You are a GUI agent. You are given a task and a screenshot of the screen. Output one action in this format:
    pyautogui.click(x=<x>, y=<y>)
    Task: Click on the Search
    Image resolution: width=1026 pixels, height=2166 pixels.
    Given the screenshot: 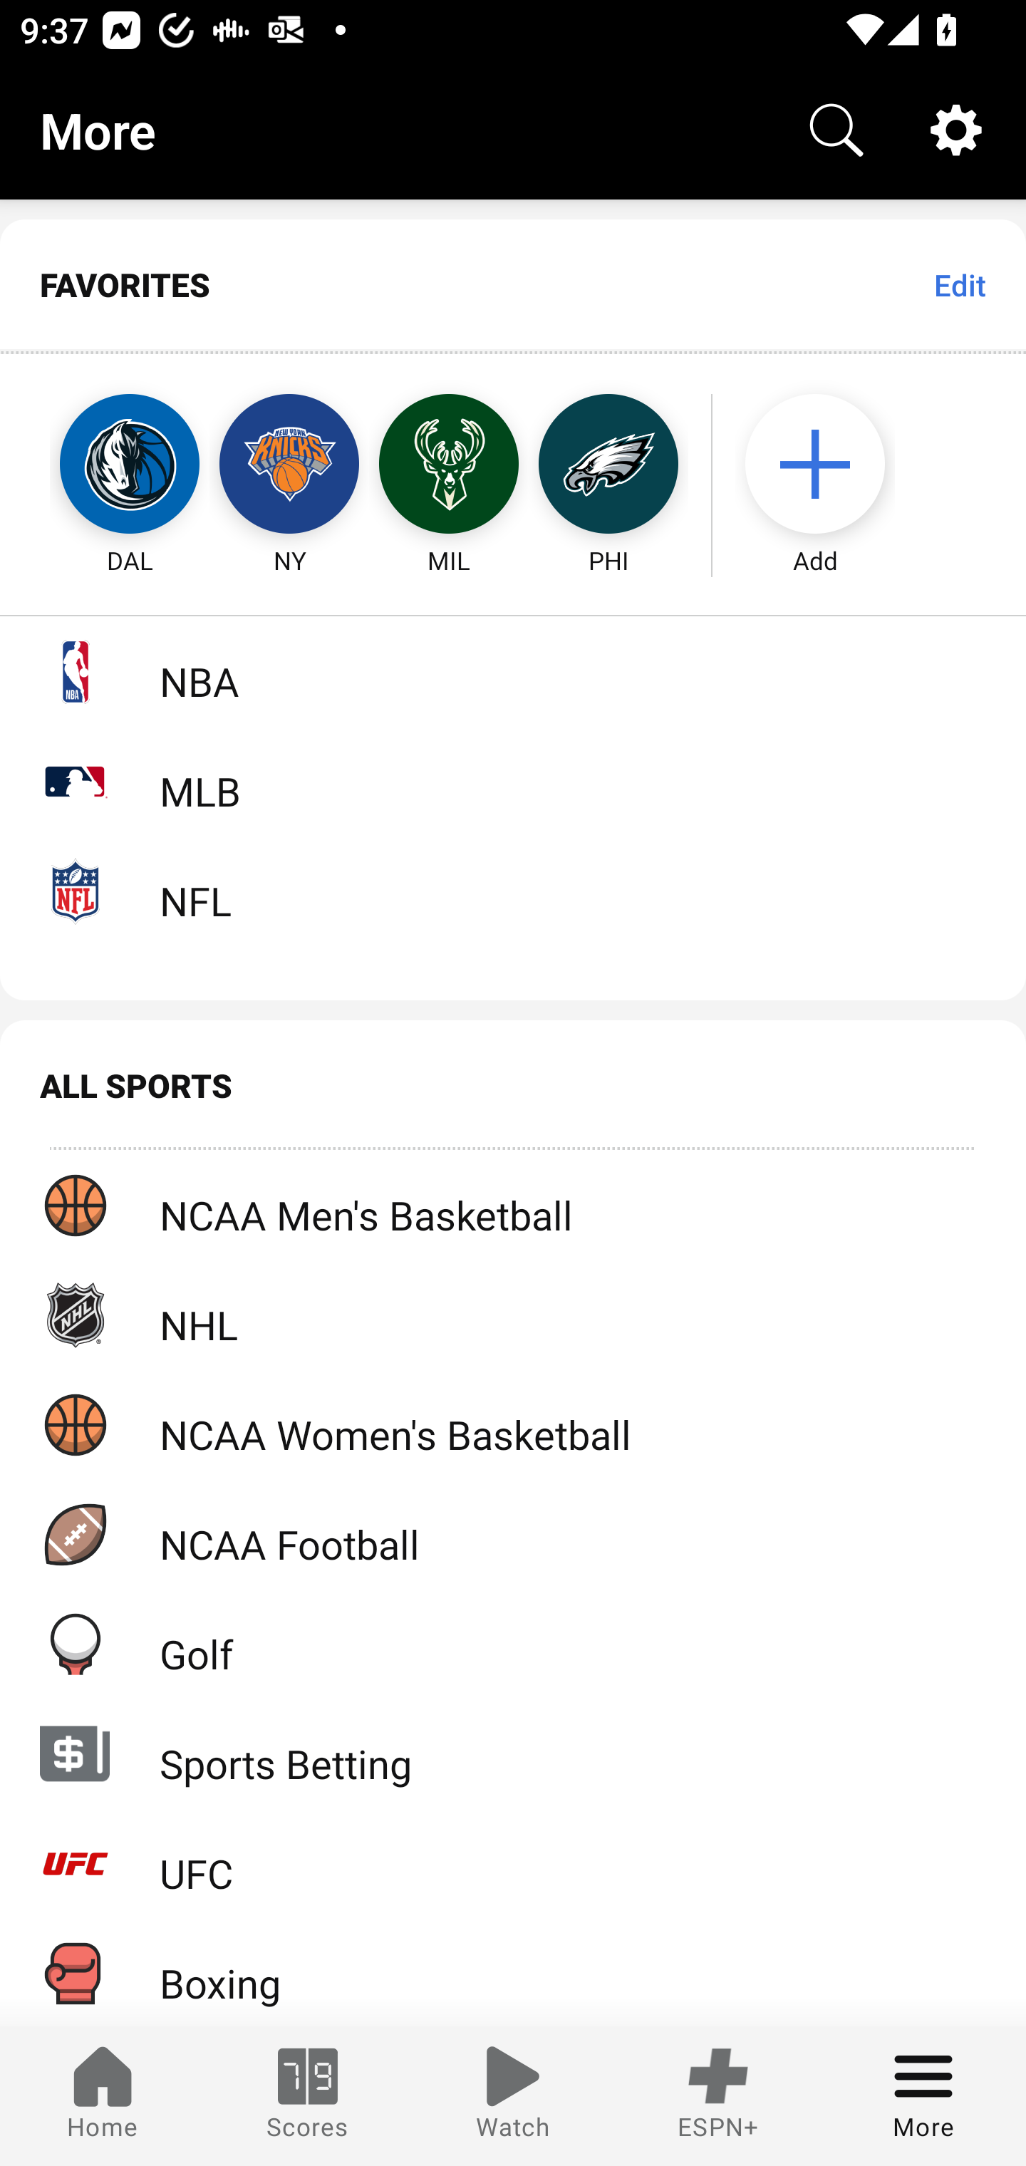 What is the action you would take?
    pyautogui.click(x=836, y=130)
    